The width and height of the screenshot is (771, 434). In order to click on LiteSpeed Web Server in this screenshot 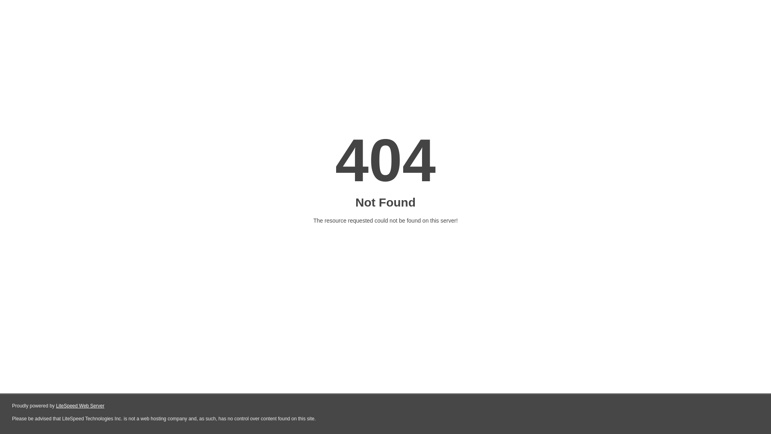, I will do `click(80, 406)`.